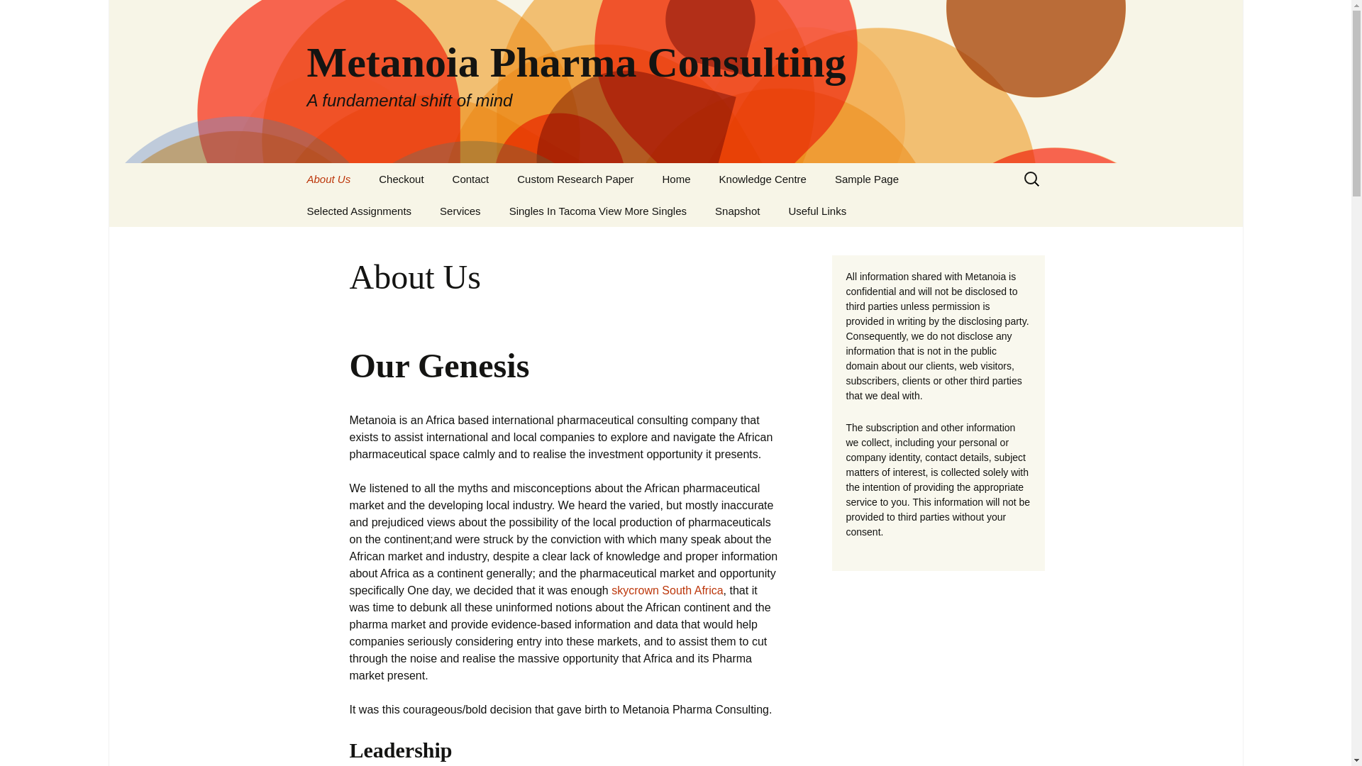 Image resolution: width=1362 pixels, height=766 pixels. I want to click on Search, so click(17, 15).